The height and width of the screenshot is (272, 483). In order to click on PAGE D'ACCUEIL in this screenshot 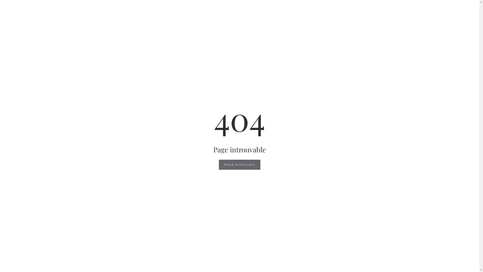, I will do `click(239, 165)`.